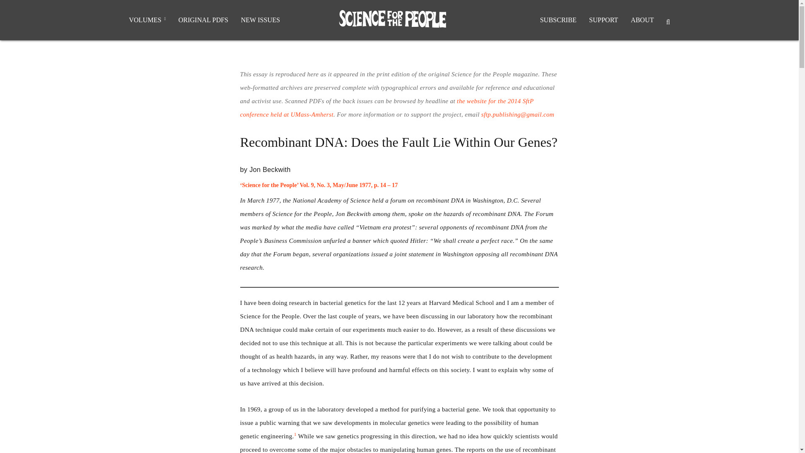 The height and width of the screenshot is (453, 805). What do you see at coordinates (604, 20) in the screenshot?
I see `SUPPORT` at bounding box center [604, 20].